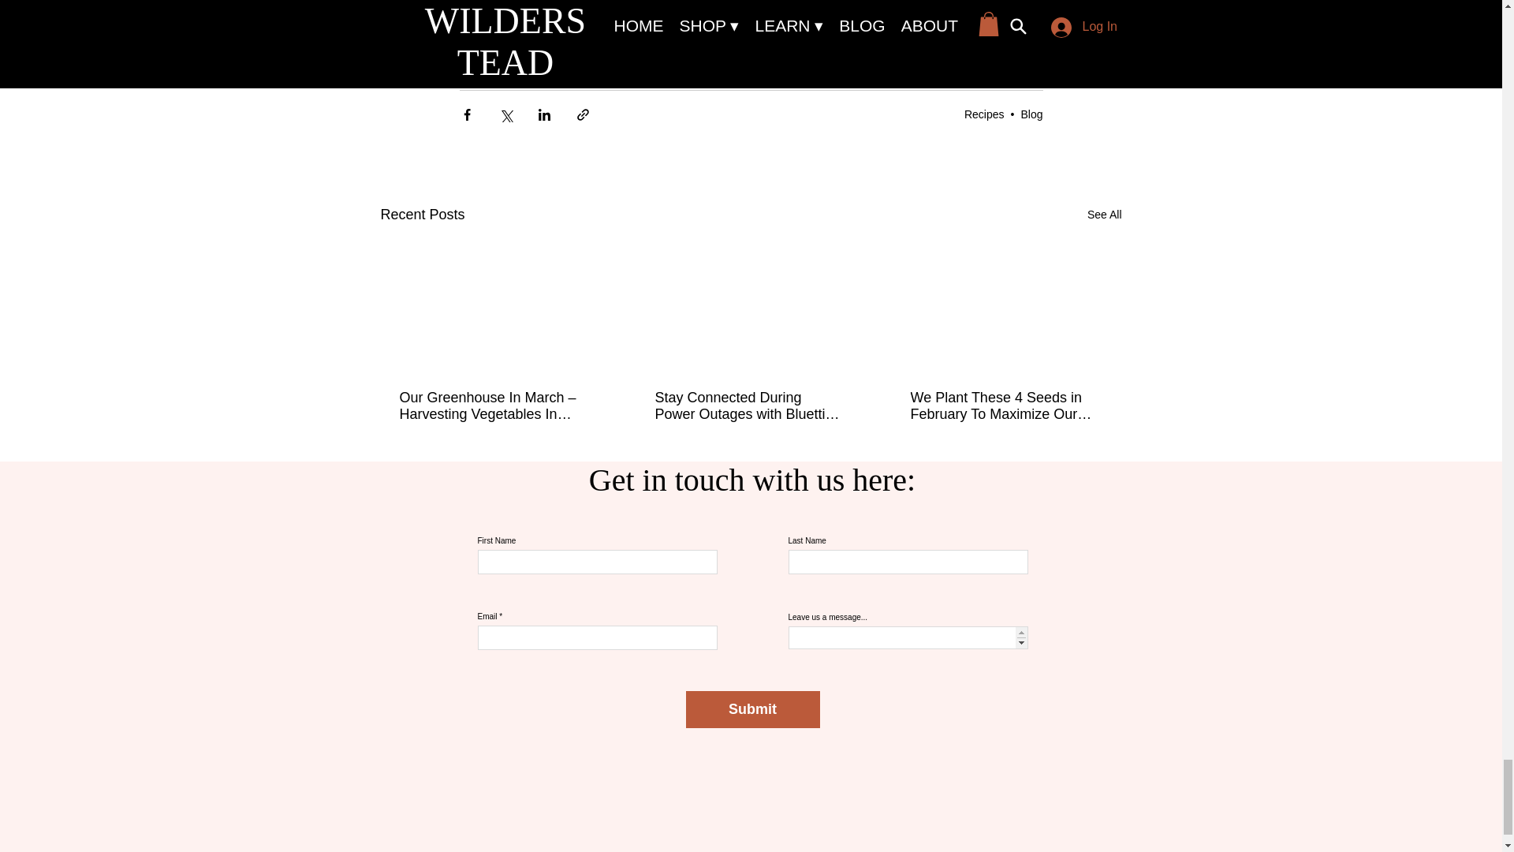 The width and height of the screenshot is (1514, 852). I want to click on Recipes, so click(984, 114).